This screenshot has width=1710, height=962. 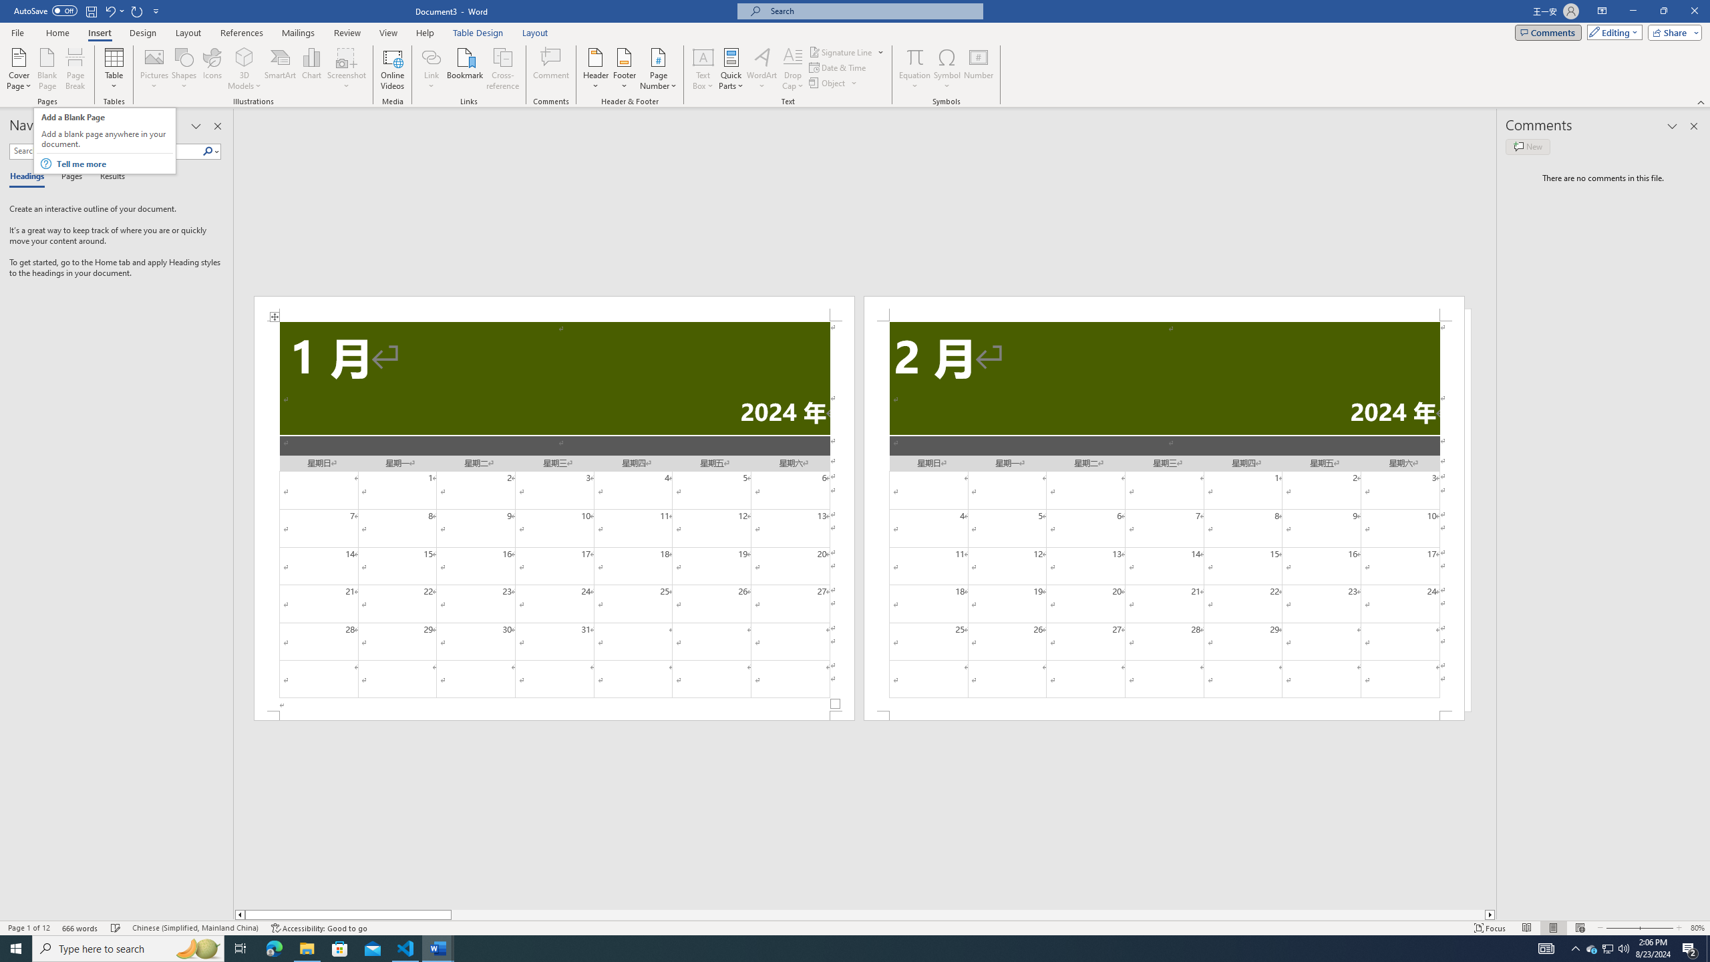 I want to click on Object..., so click(x=834, y=83).